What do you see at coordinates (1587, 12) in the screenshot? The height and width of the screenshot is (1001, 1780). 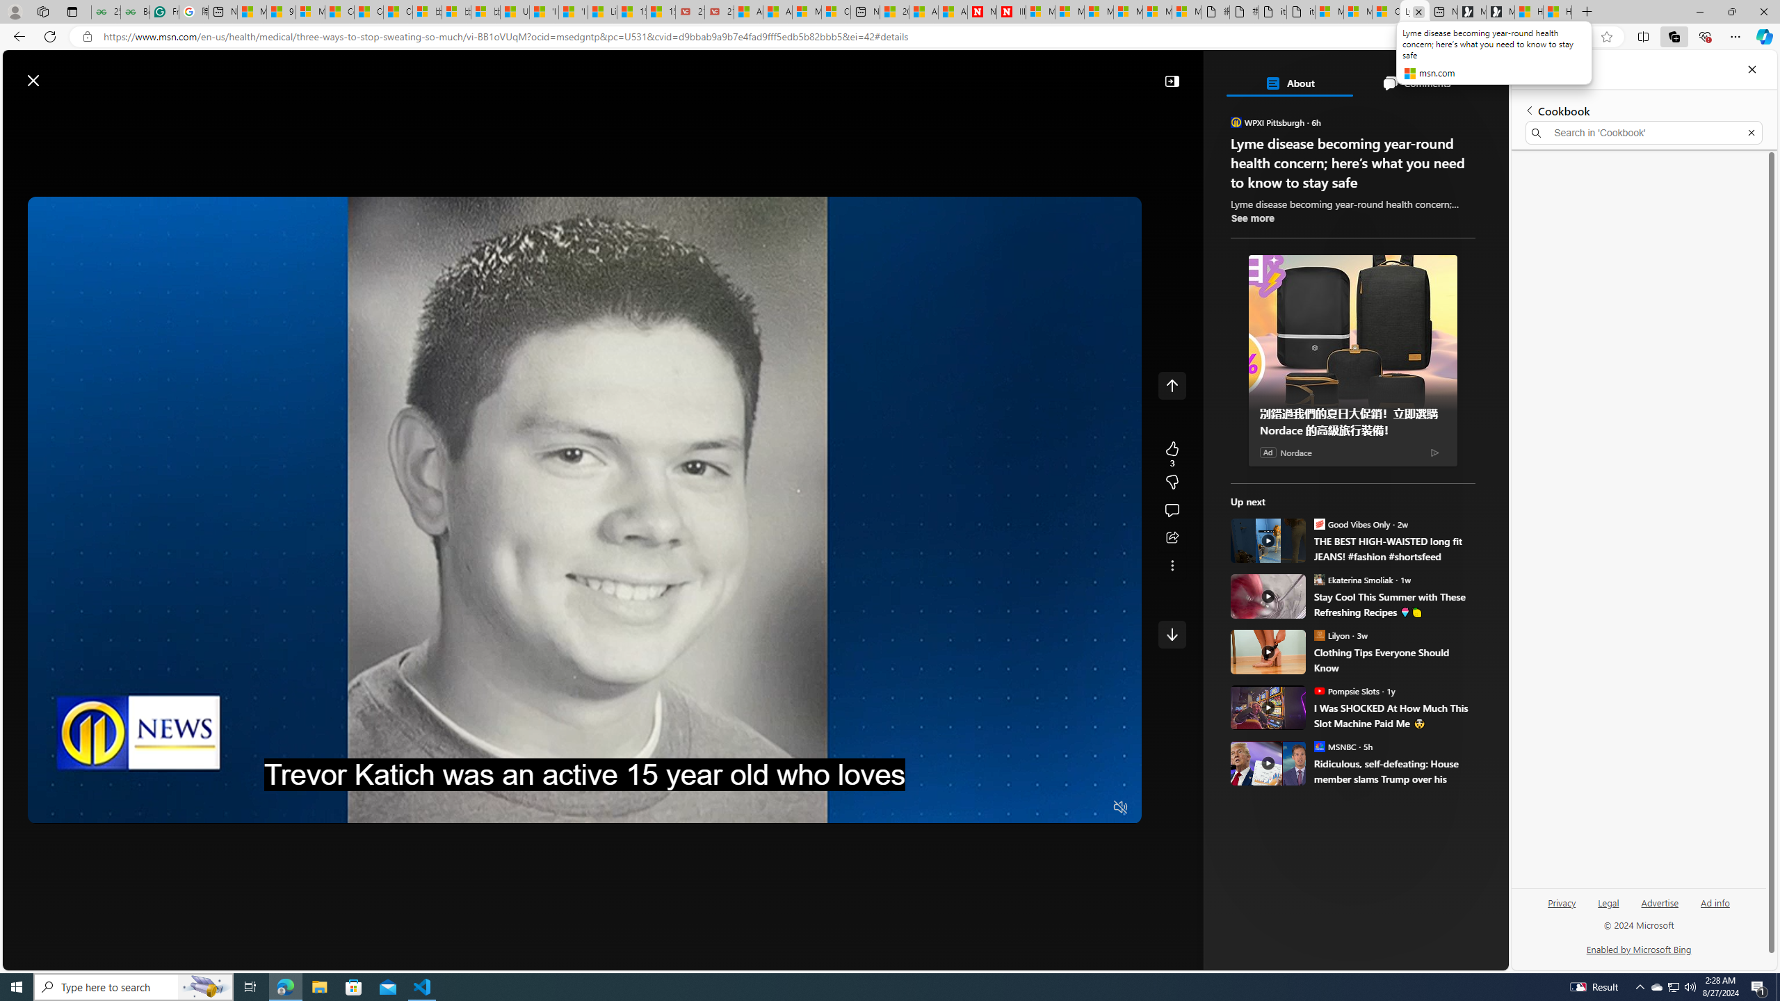 I see `New Tab` at bounding box center [1587, 12].